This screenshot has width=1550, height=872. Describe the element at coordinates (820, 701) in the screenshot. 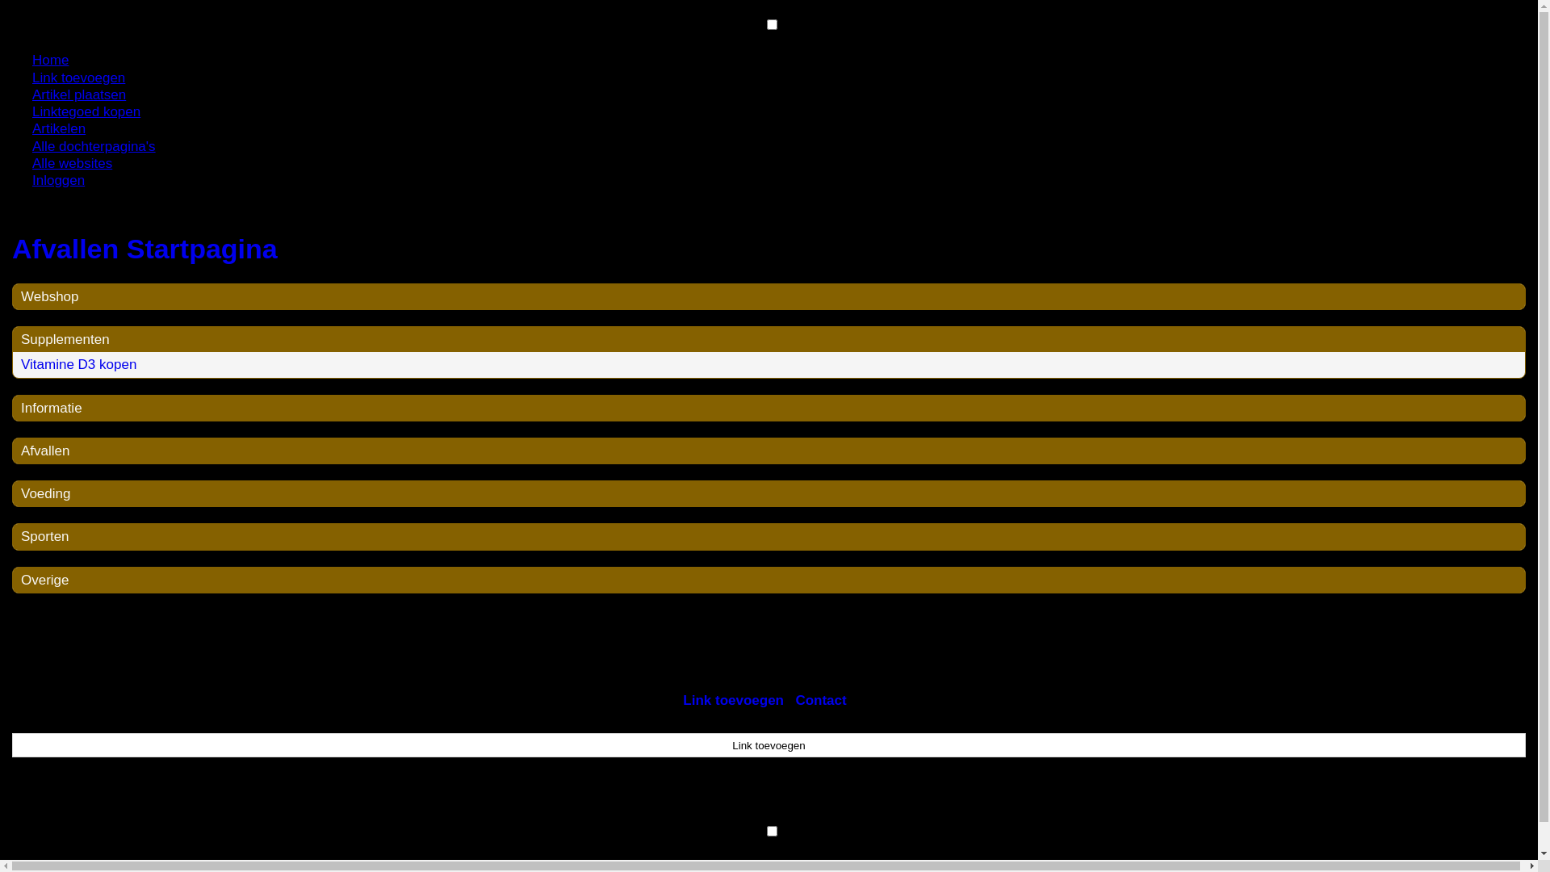

I see `Contact` at that location.